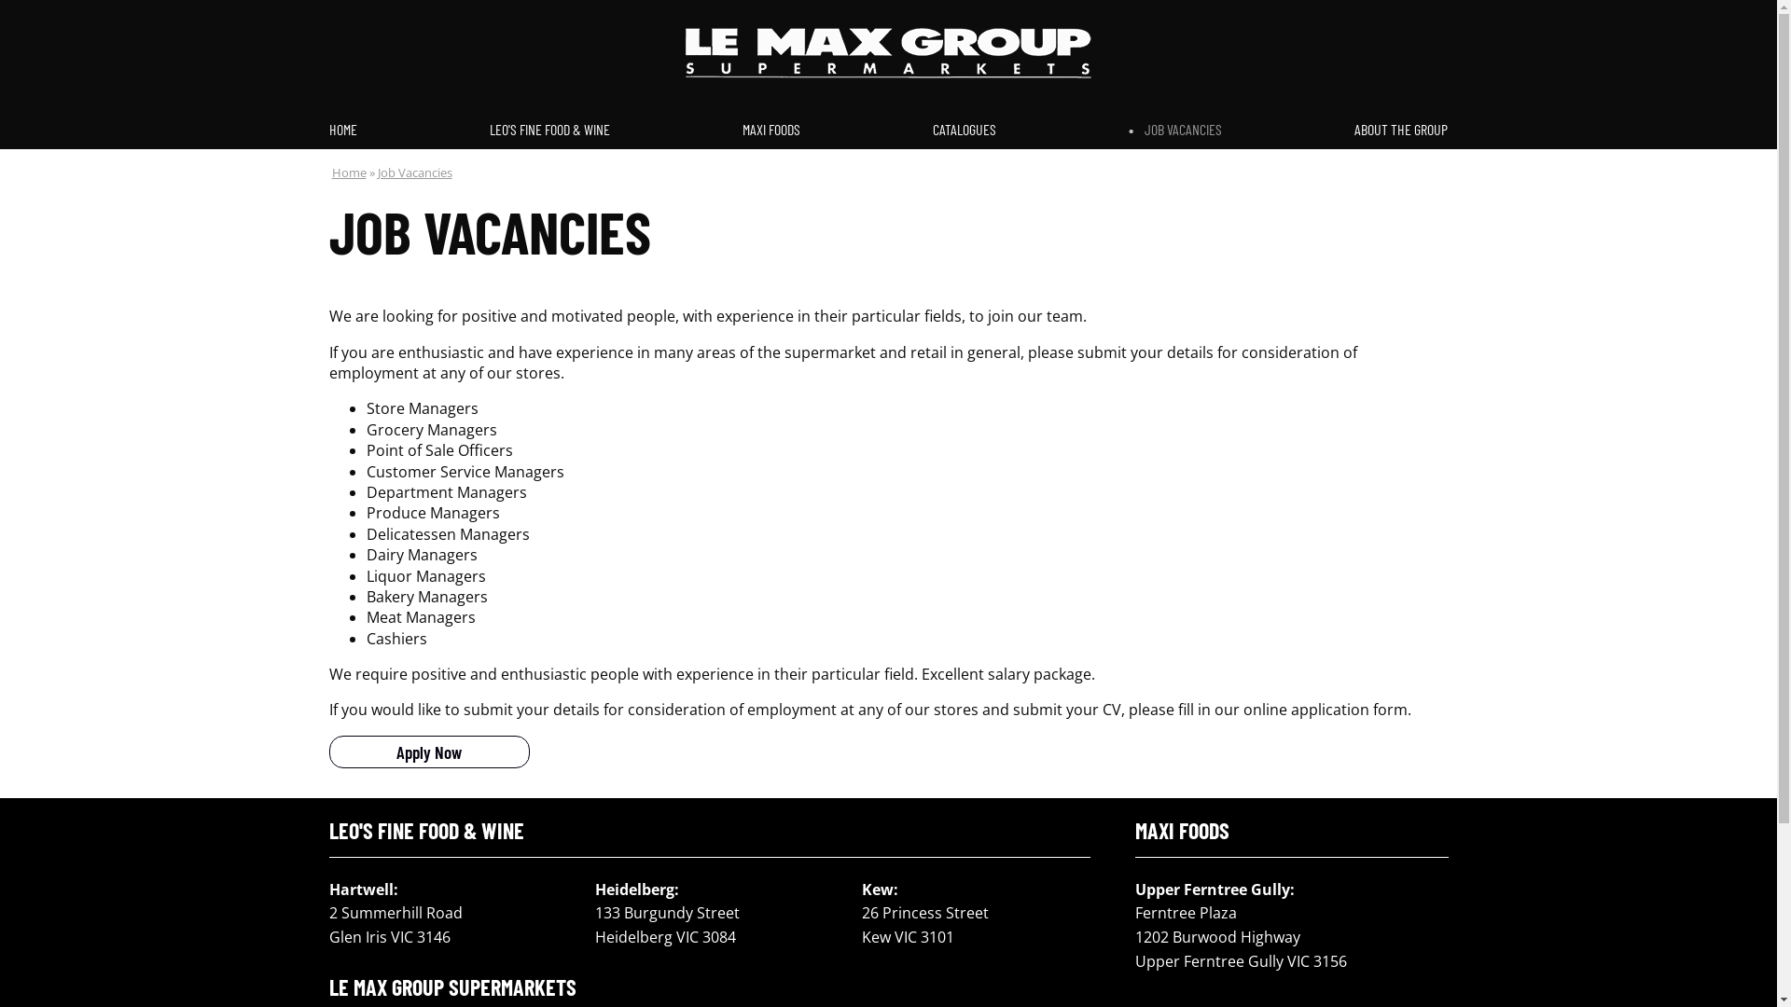 This screenshot has width=1791, height=1007. I want to click on Job Vacancies, so click(414, 172).